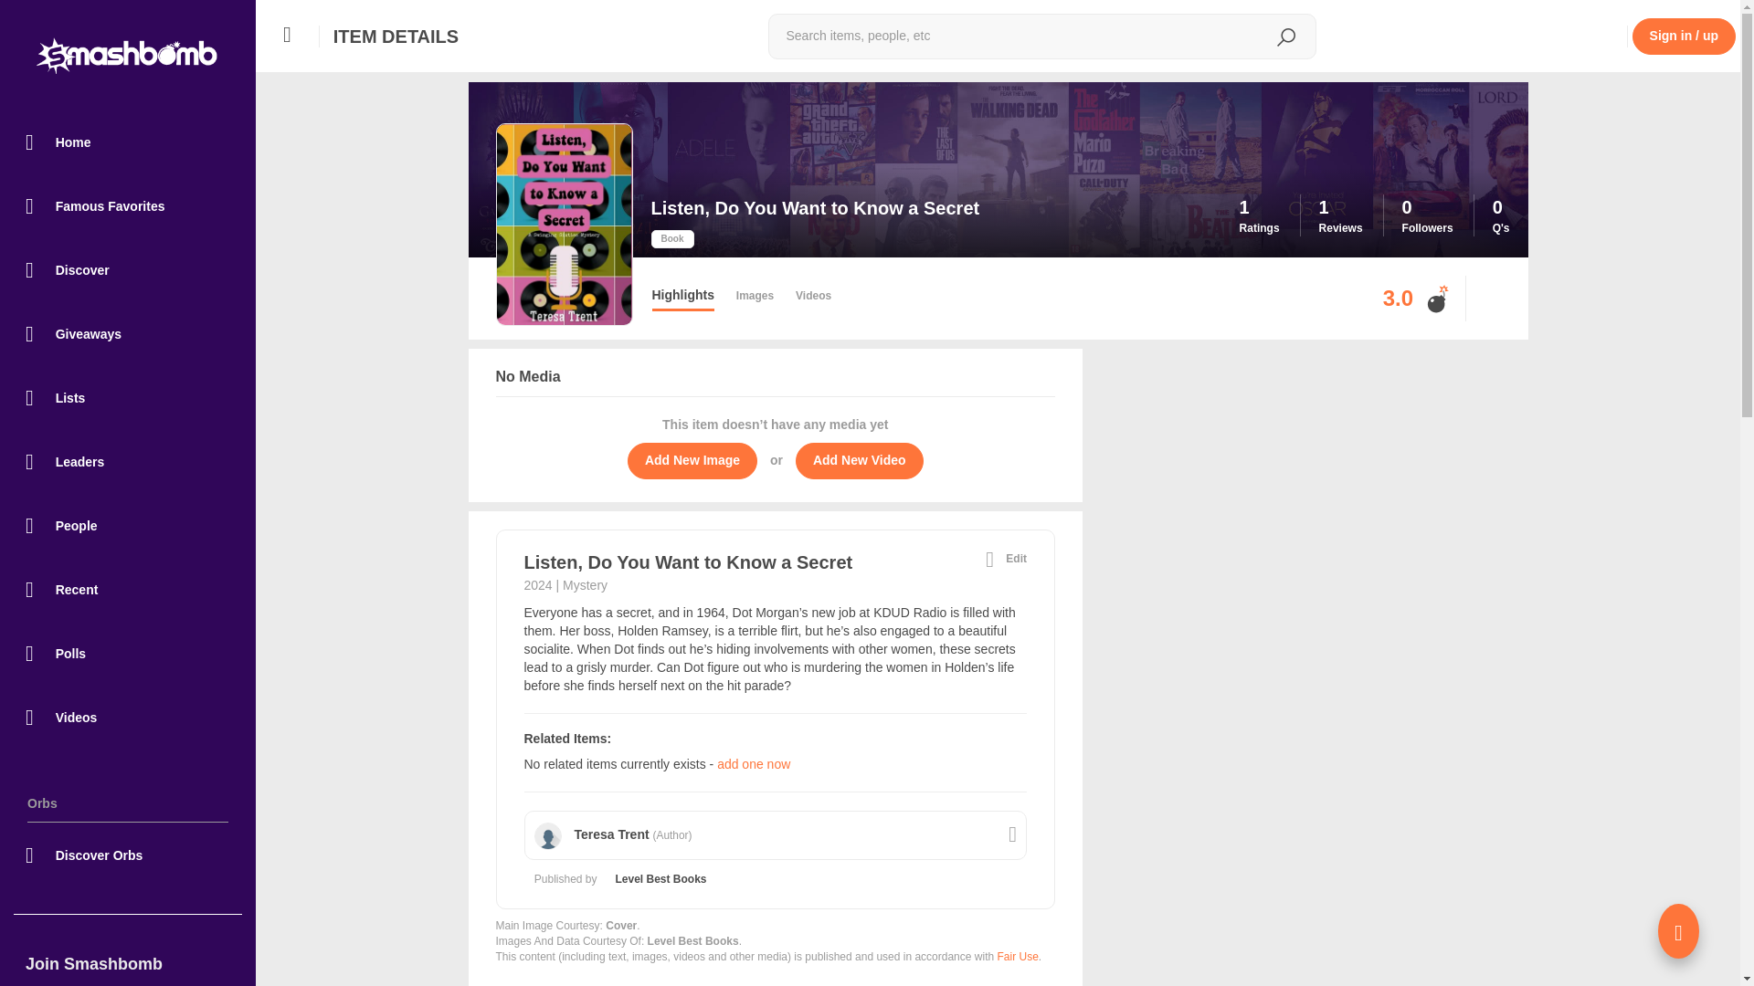  I want to click on ITEM DETAILS, so click(395, 31).